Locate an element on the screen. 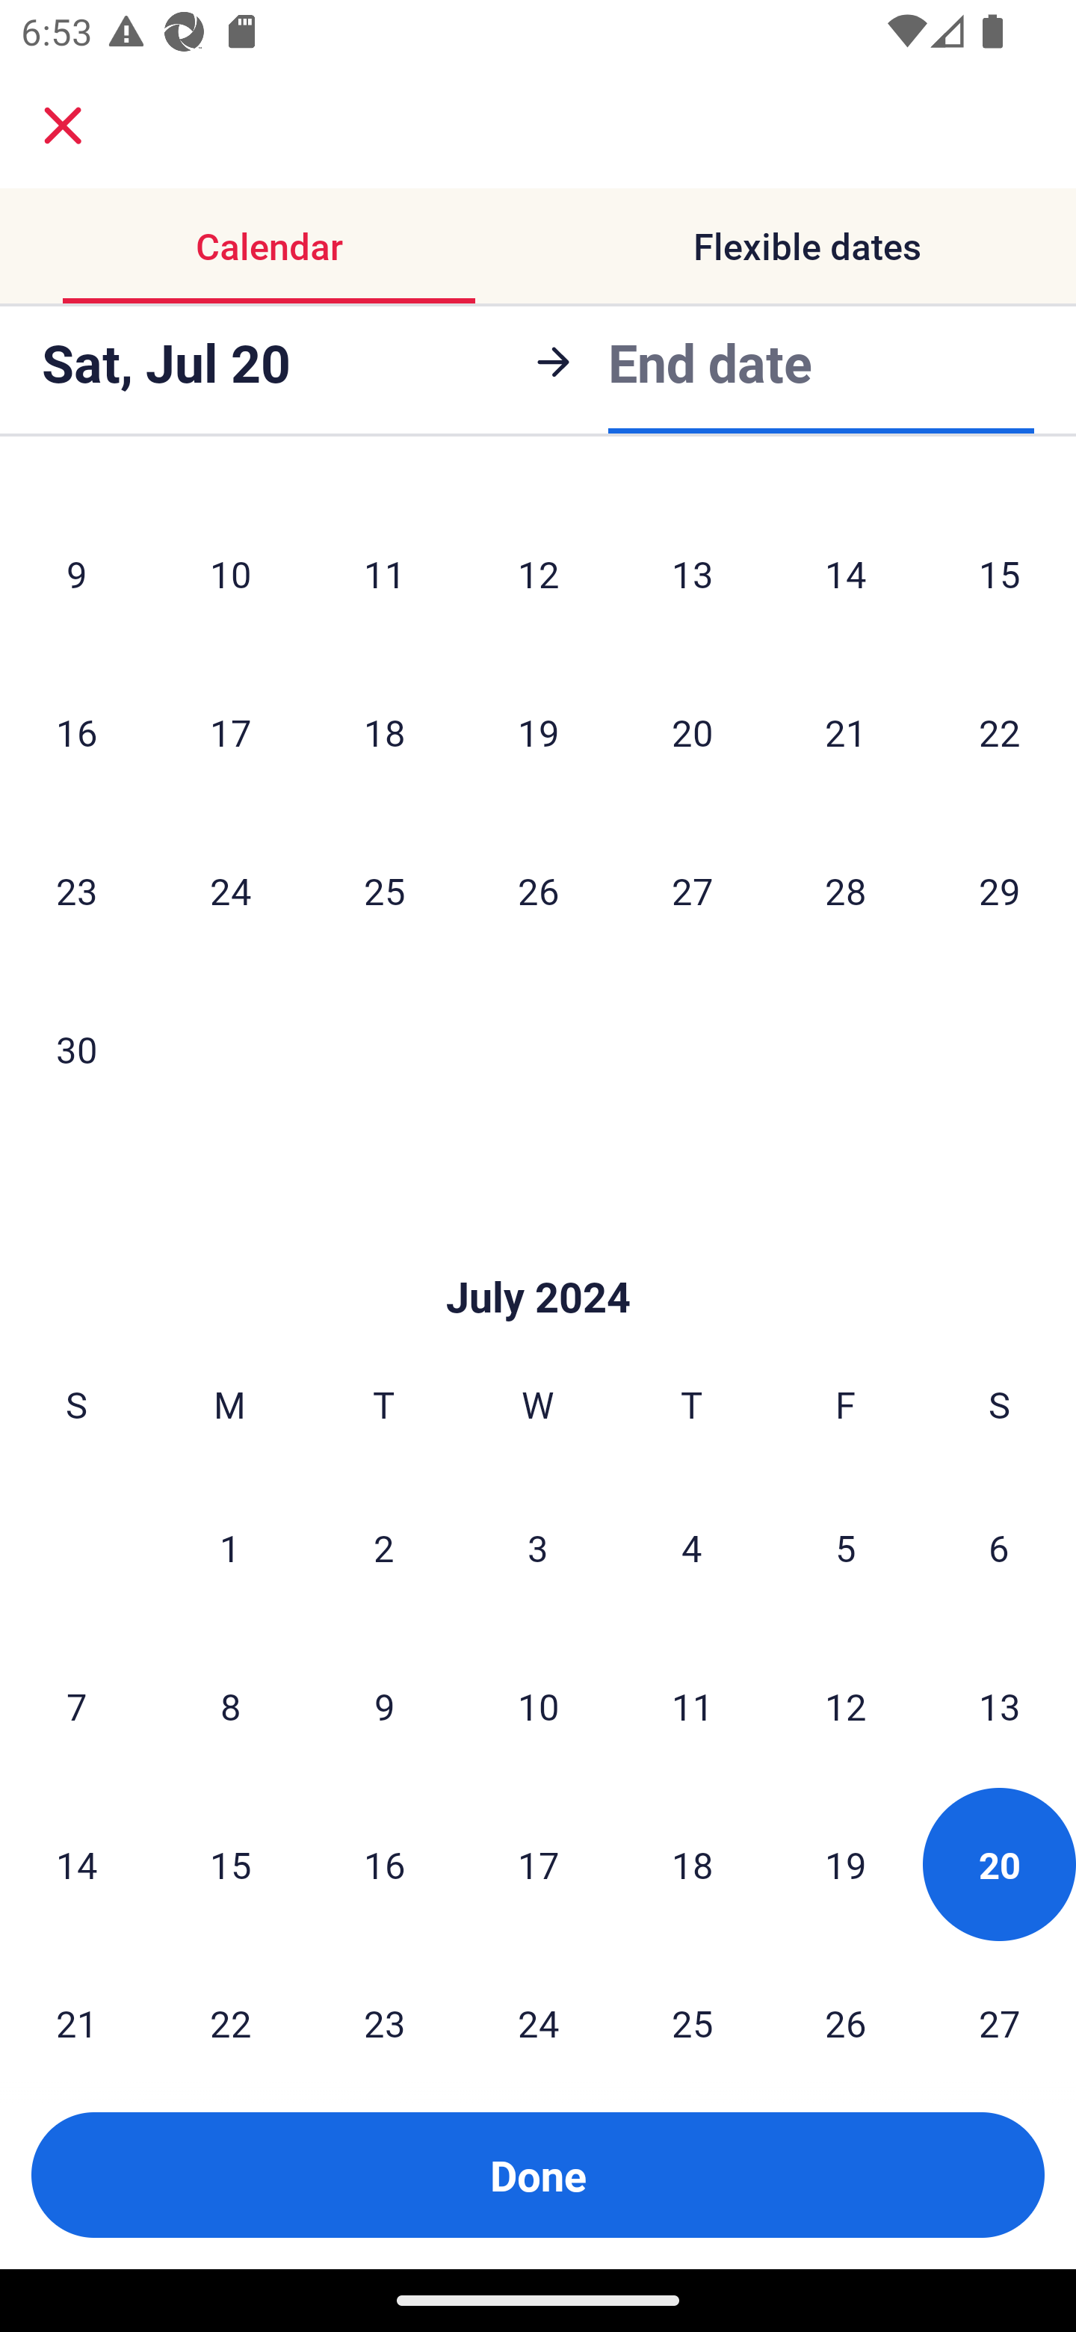 The width and height of the screenshot is (1076, 2332). 24 Monday, June 24, 2024 is located at coordinates (230, 890).